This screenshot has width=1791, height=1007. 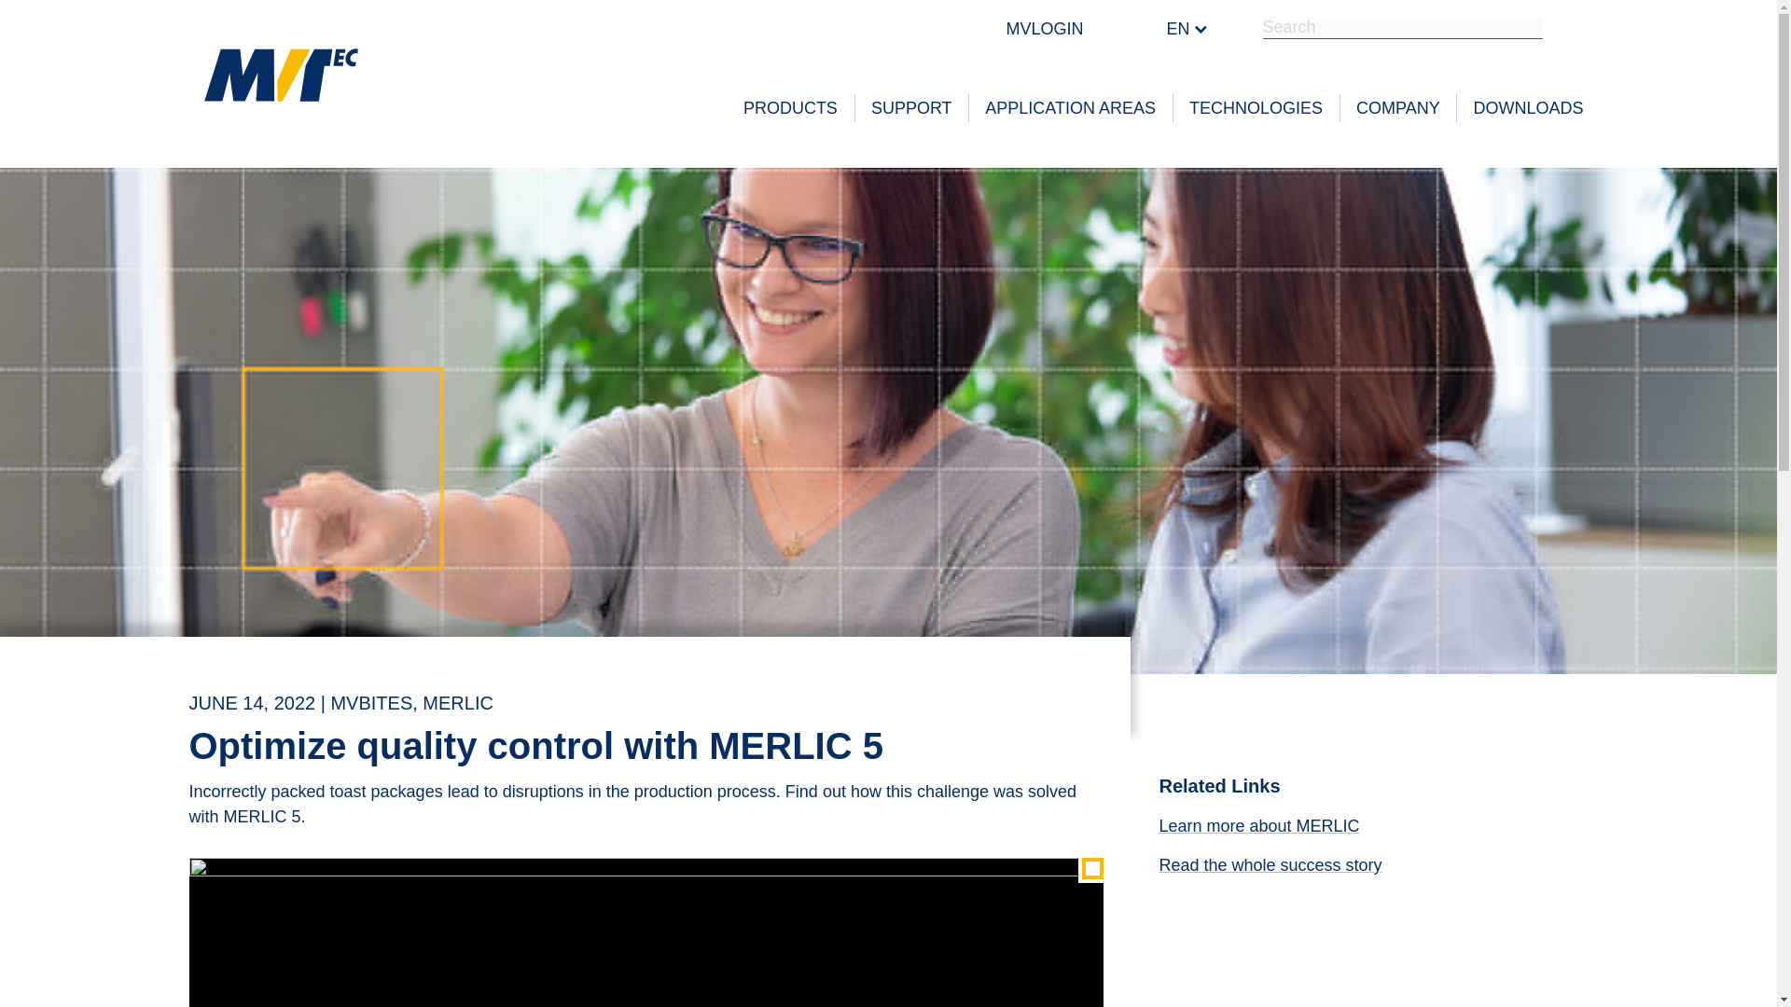 What do you see at coordinates (1172, 30) in the screenshot?
I see `EN` at bounding box center [1172, 30].